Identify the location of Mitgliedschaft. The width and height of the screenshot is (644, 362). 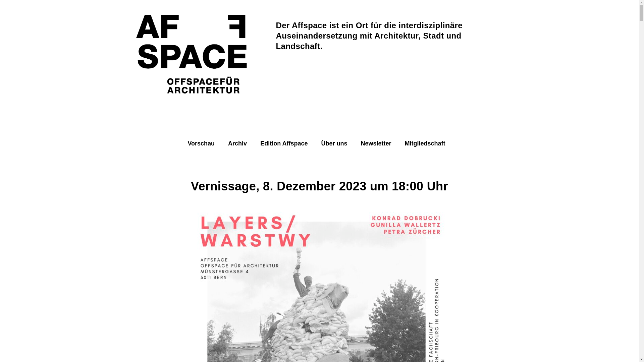
(425, 143).